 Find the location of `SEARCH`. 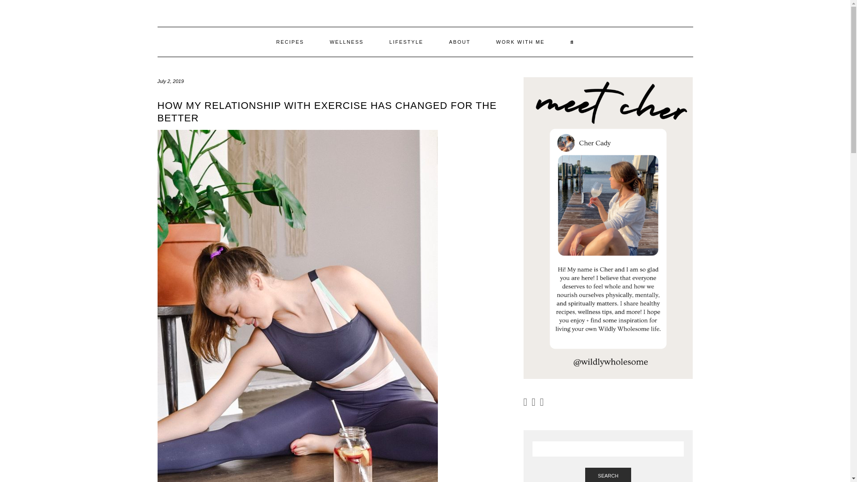

SEARCH is located at coordinates (608, 475).